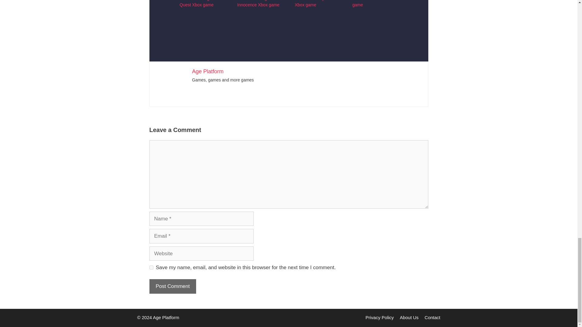 The width and height of the screenshot is (582, 327). Describe the element at coordinates (380, 317) in the screenshot. I see `Privacy Policy` at that location.